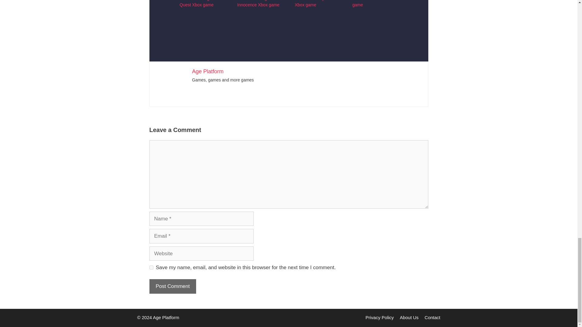 The width and height of the screenshot is (582, 327). Describe the element at coordinates (380, 317) in the screenshot. I see `Privacy Policy` at that location.